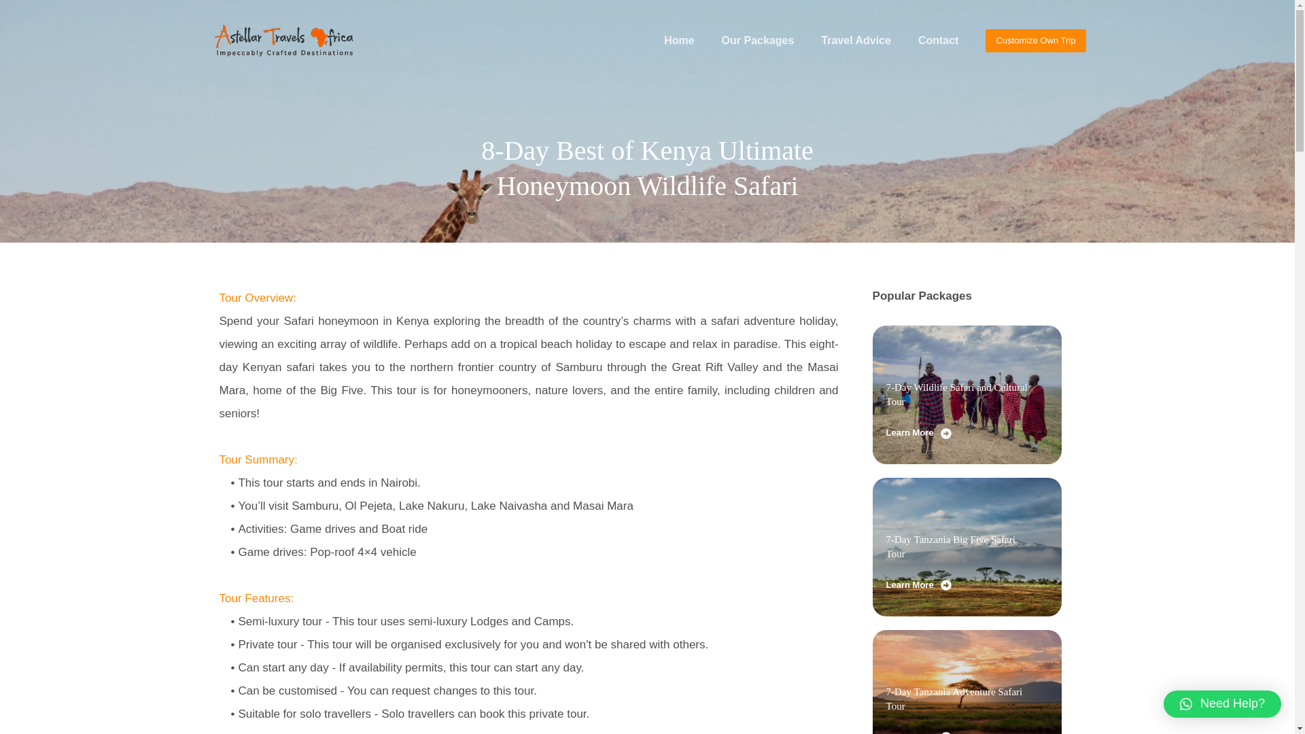 The image size is (1305, 734). What do you see at coordinates (1222, 704) in the screenshot?
I see `Need Help?` at bounding box center [1222, 704].